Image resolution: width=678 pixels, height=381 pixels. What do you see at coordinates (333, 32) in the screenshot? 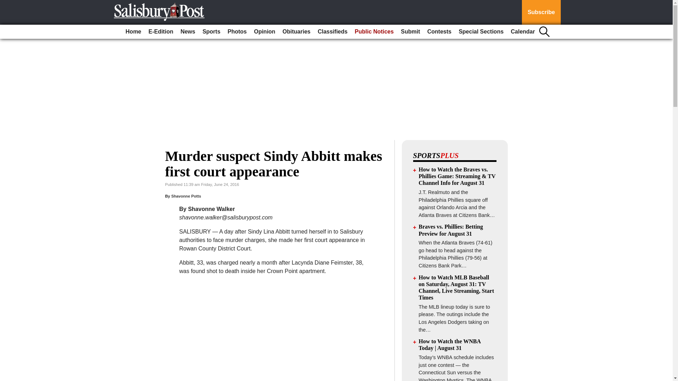
I see `Classifieds` at bounding box center [333, 32].